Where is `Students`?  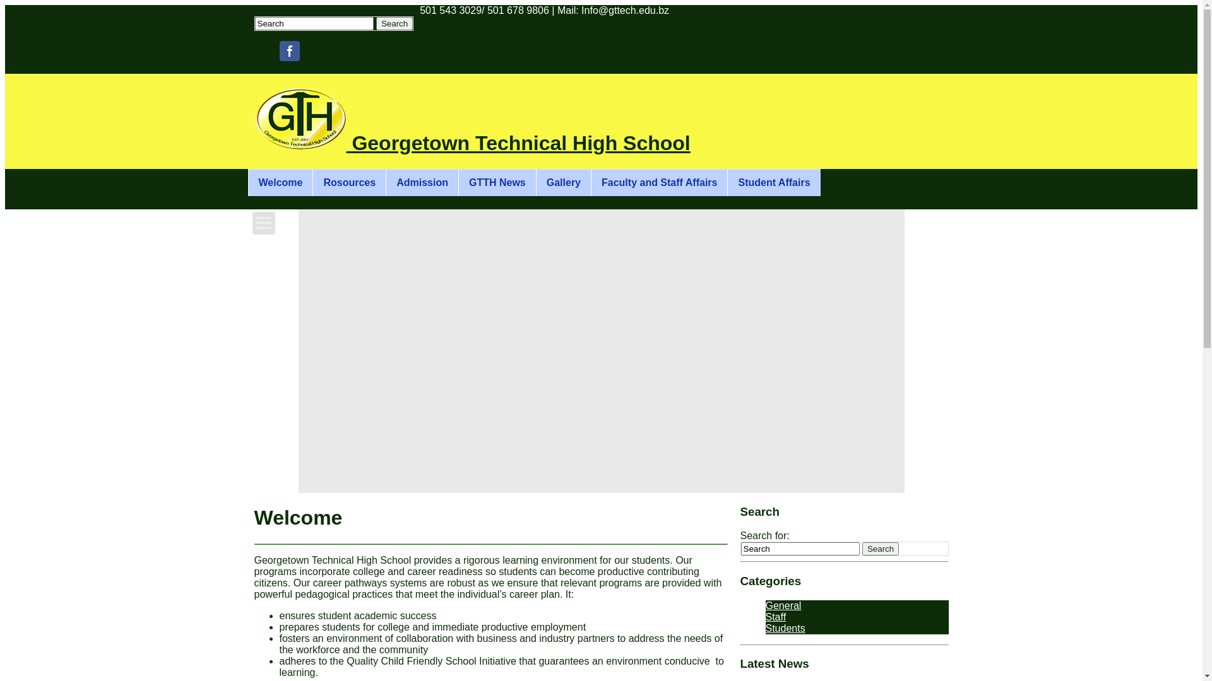
Students is located at coordinates (785, 628).